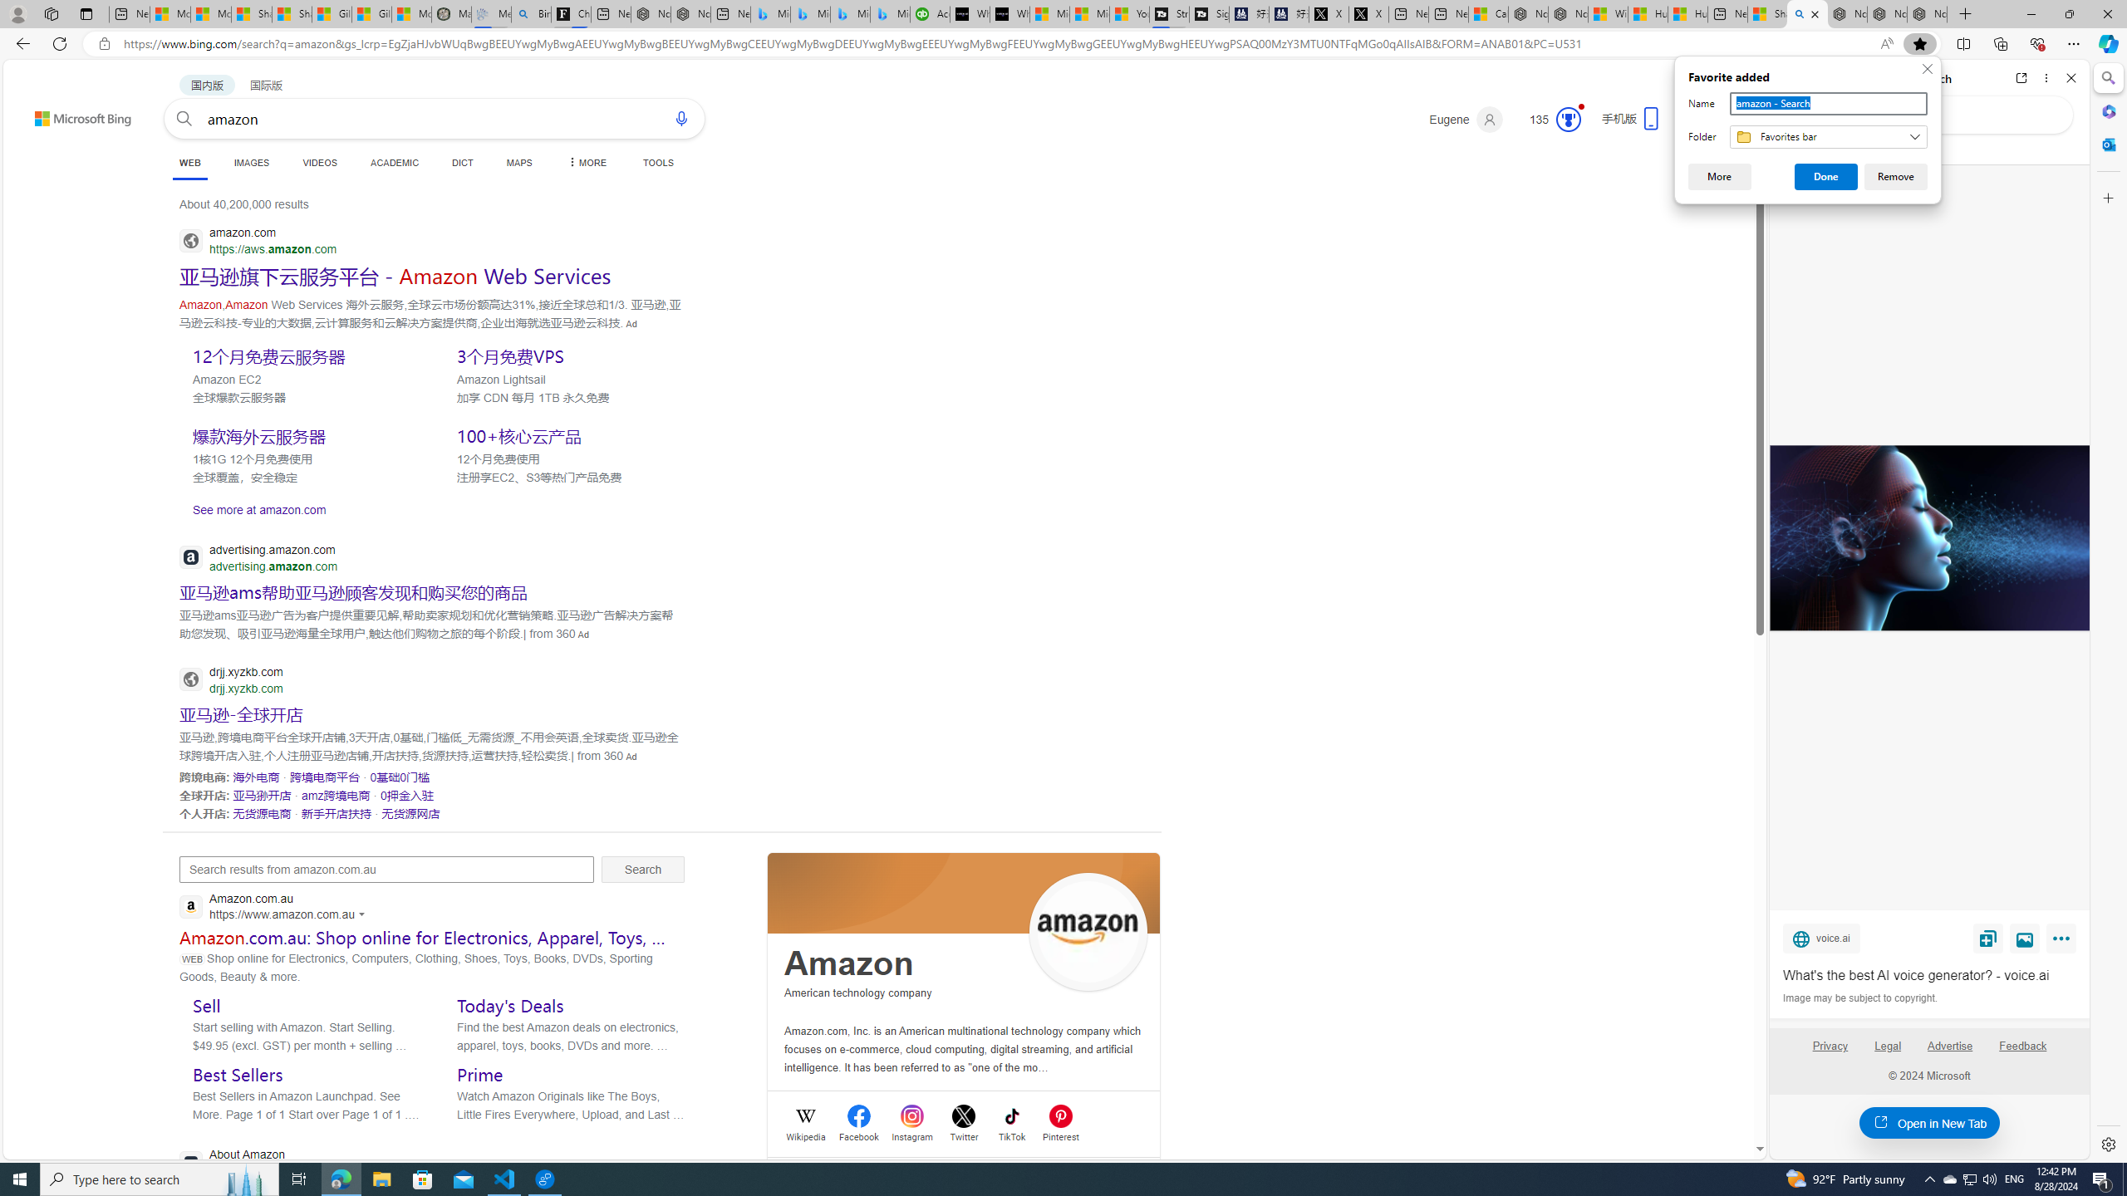 Image resolution: width=2127 pixels, height=1196 pixels. What do you see at coordinates (1888, 14) in the screenshot?
I see `Nordace Siena Pro 15 Backpack` at bounding box center [1888, 14].